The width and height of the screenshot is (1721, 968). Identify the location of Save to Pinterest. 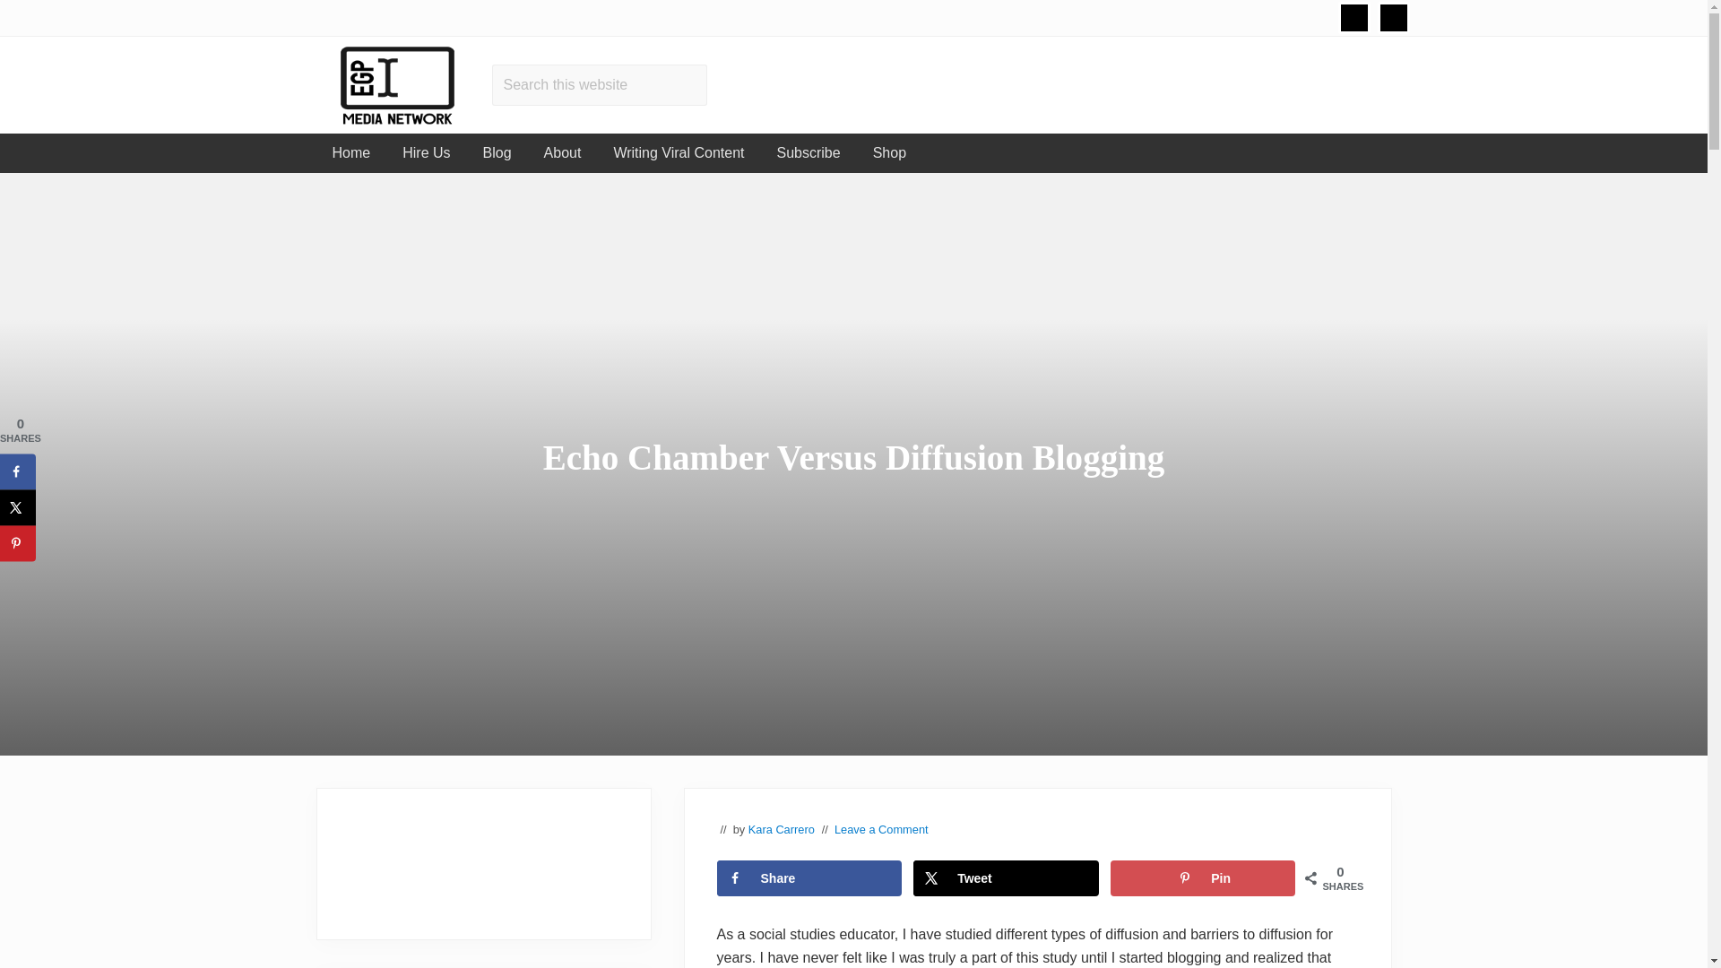
(1203, 878).